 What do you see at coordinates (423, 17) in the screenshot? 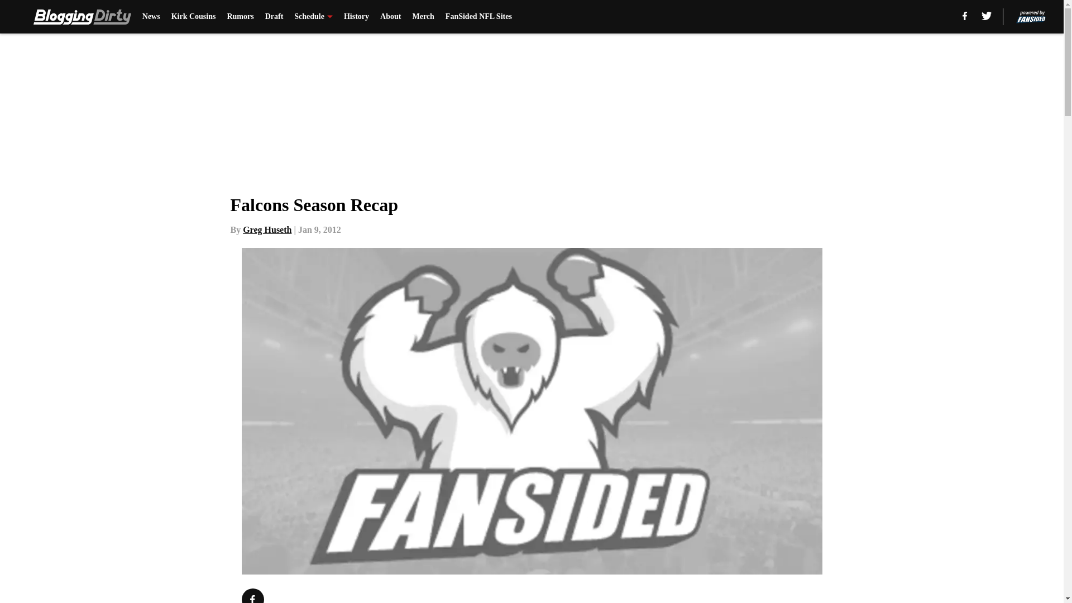
I see `Merch` at bounding box center [423, 17].